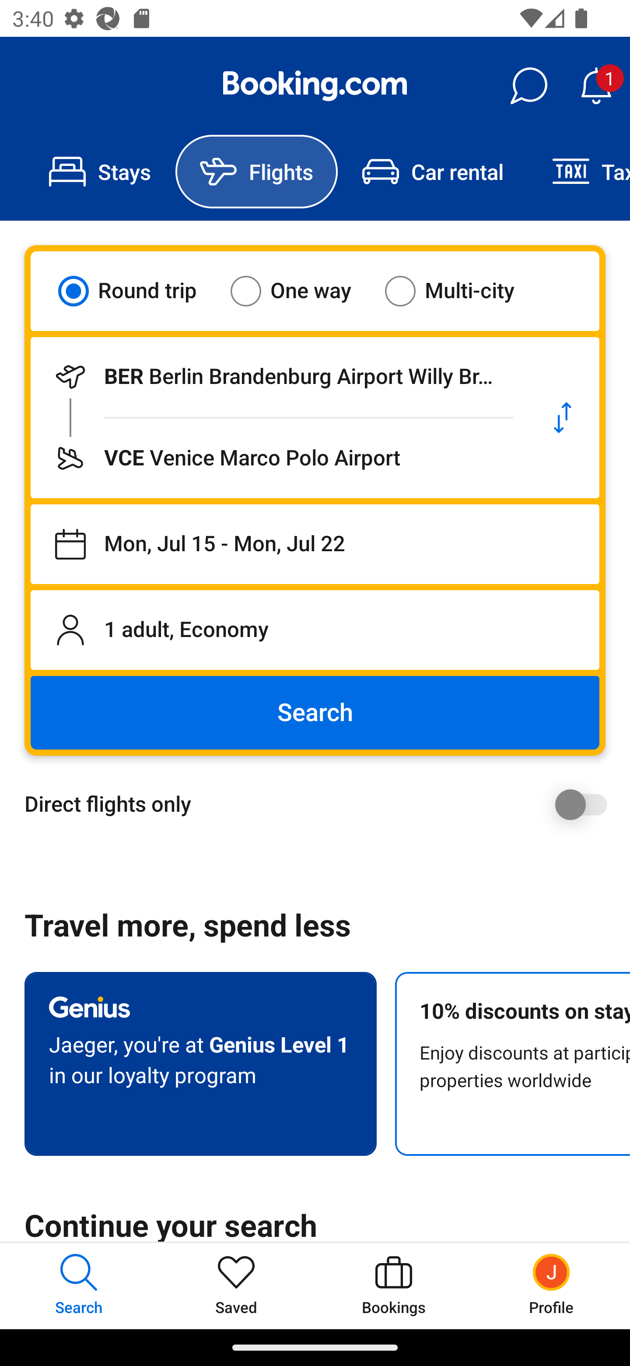  Describe the element at coordinates (100, 172) in the screenshot. I see `Stays` at that location.